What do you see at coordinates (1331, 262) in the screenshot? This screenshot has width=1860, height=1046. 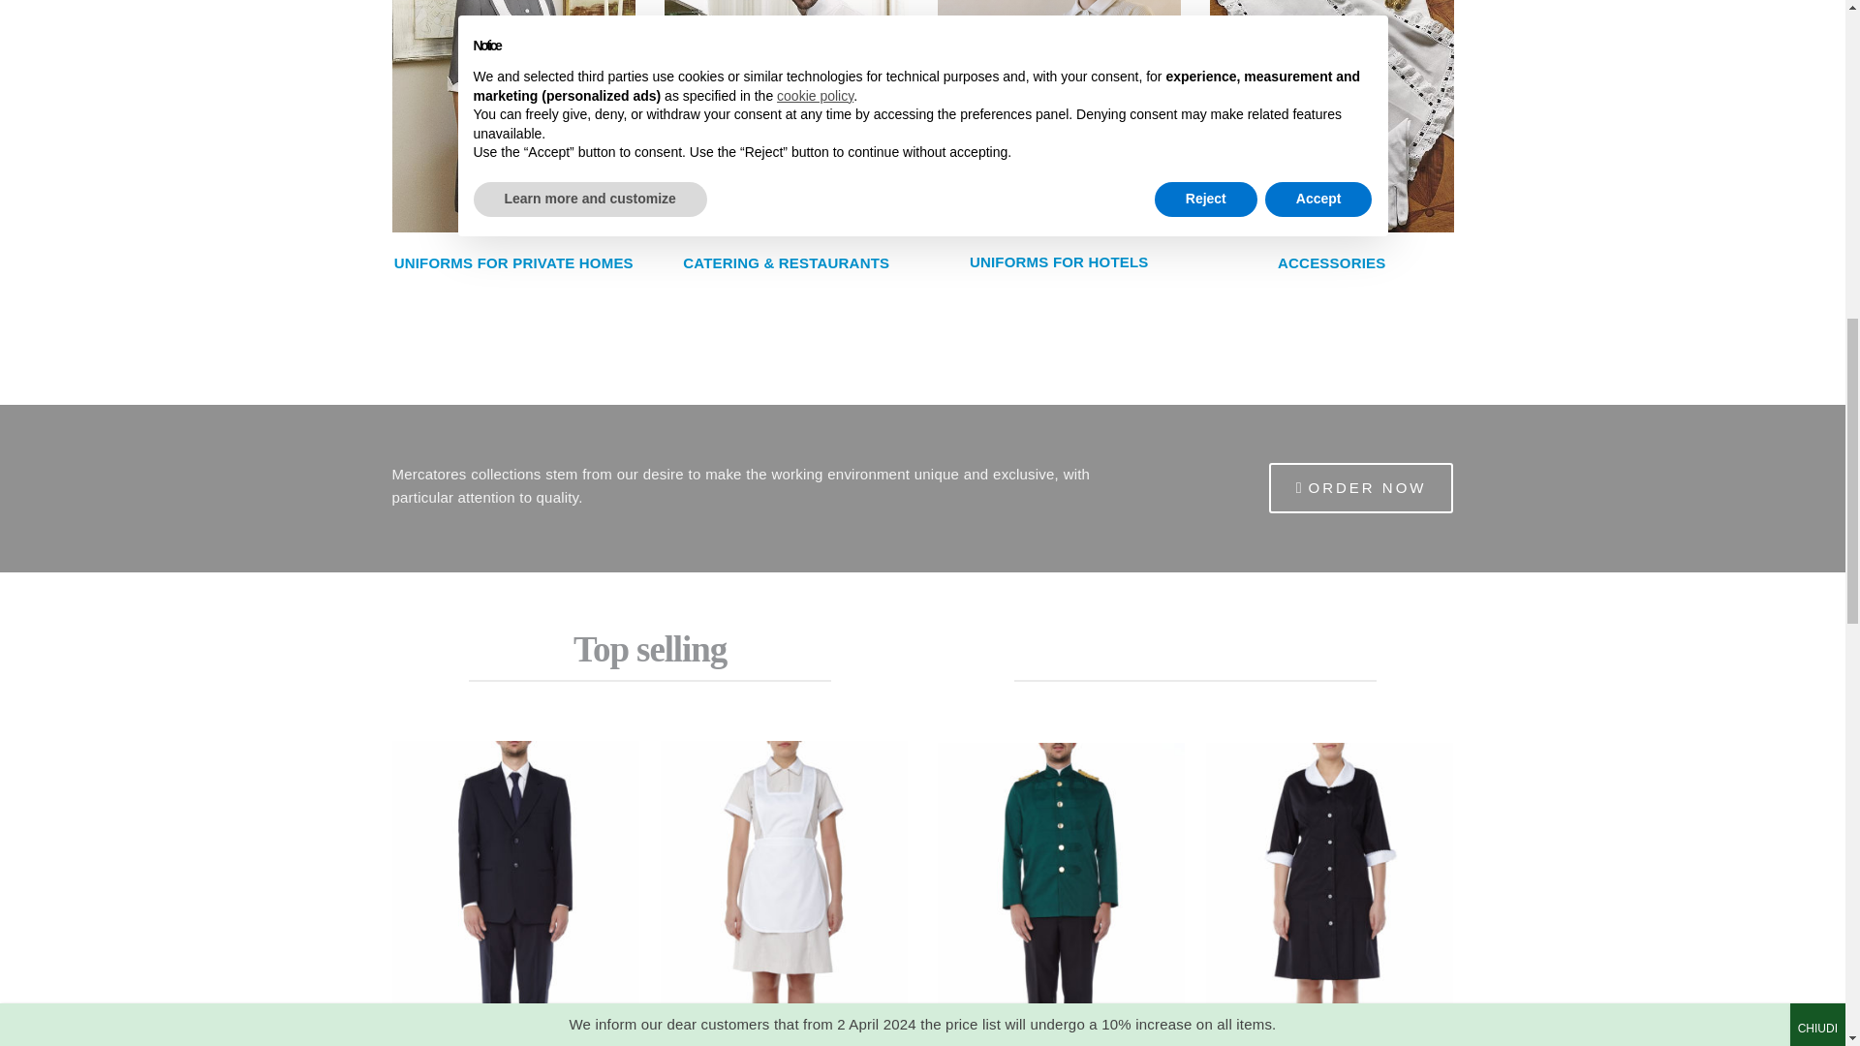 I see `ACCESSORIES` at bounding box center [1331, 262].